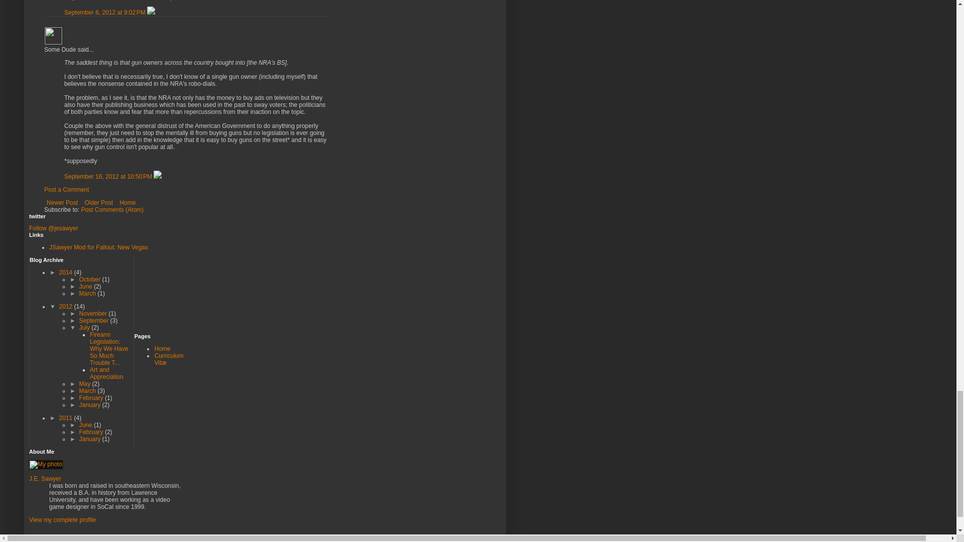  What do you see at coordinates (94, 320) in the screenshot?
I see `September` at bounding box center [94, 320].